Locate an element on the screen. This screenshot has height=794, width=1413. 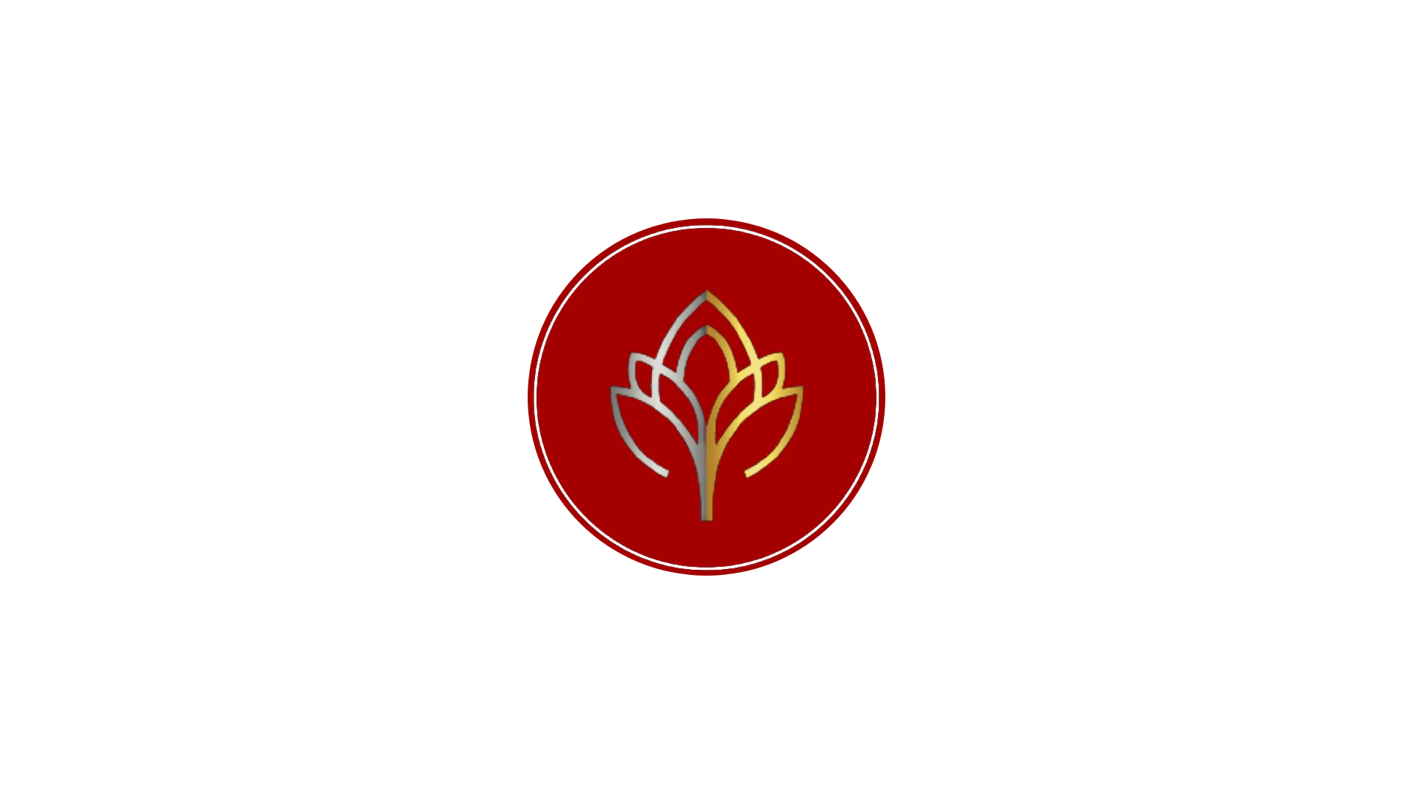
GCASH Payment Now Accepted! is located at coordinates (623, 12).